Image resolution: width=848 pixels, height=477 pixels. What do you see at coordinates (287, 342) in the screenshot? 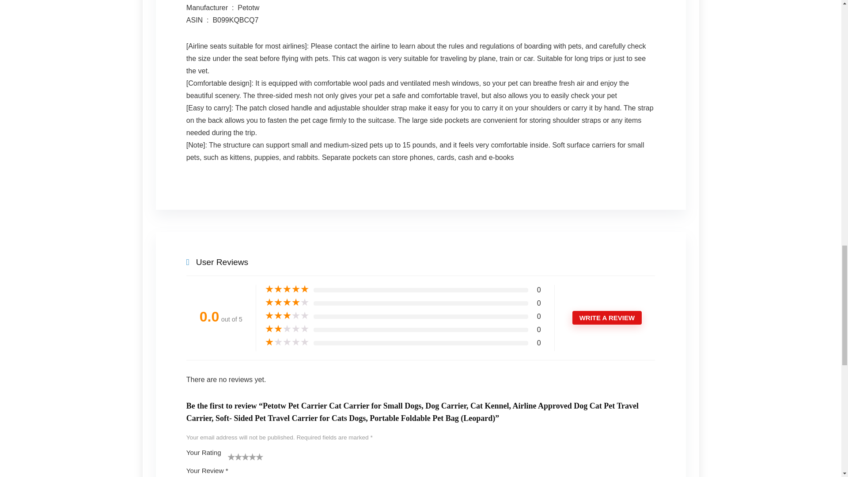
I see `Rated 1 out of 5` at bounding box center [287, 342].